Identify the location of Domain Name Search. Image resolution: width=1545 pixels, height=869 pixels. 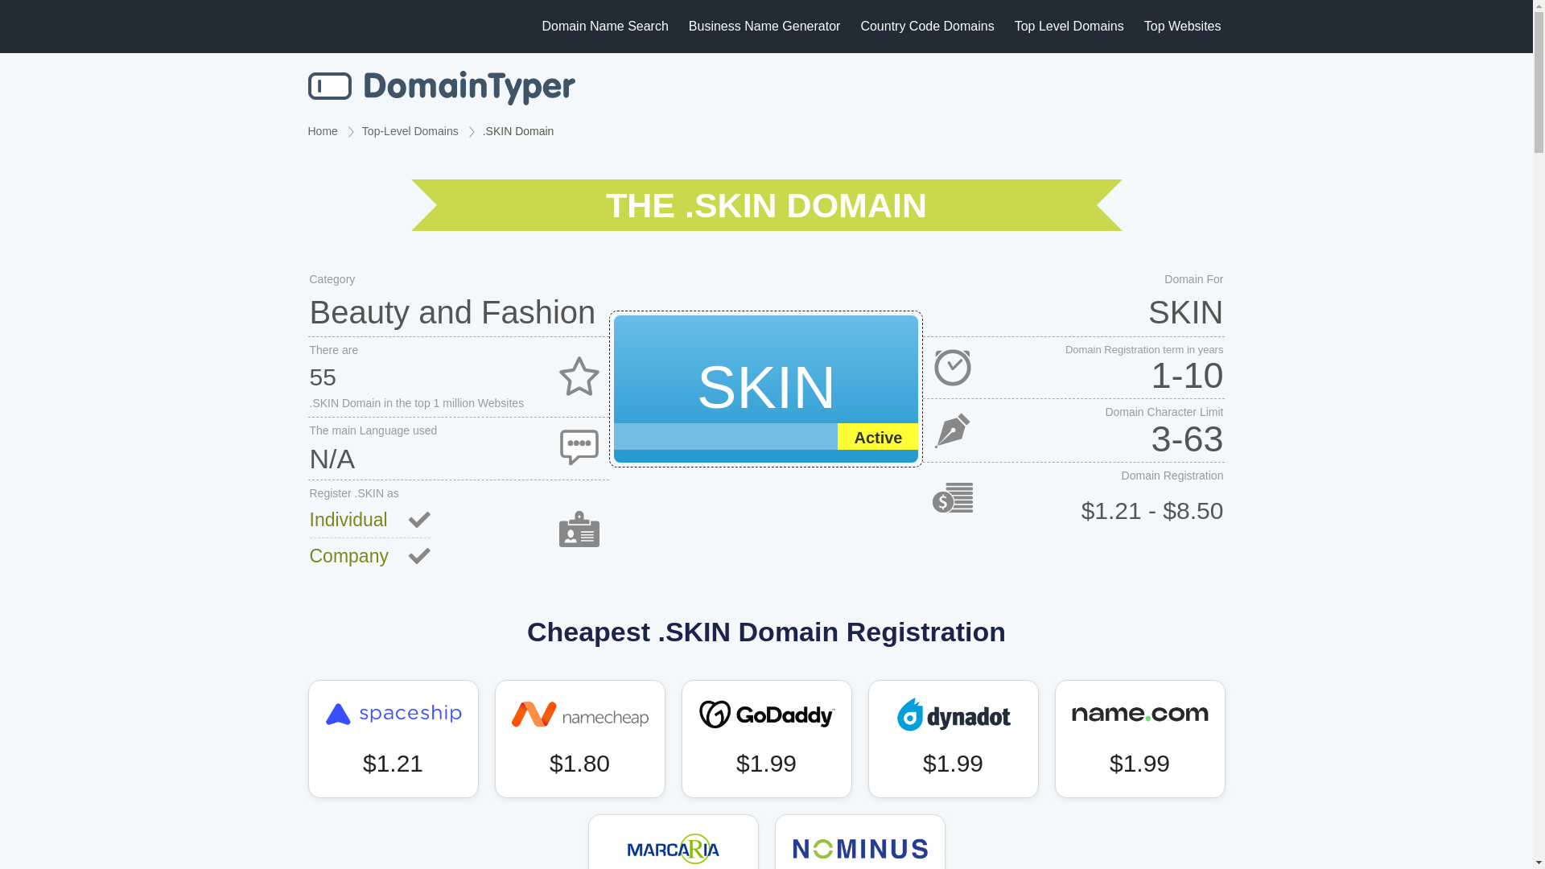
(604, 26).